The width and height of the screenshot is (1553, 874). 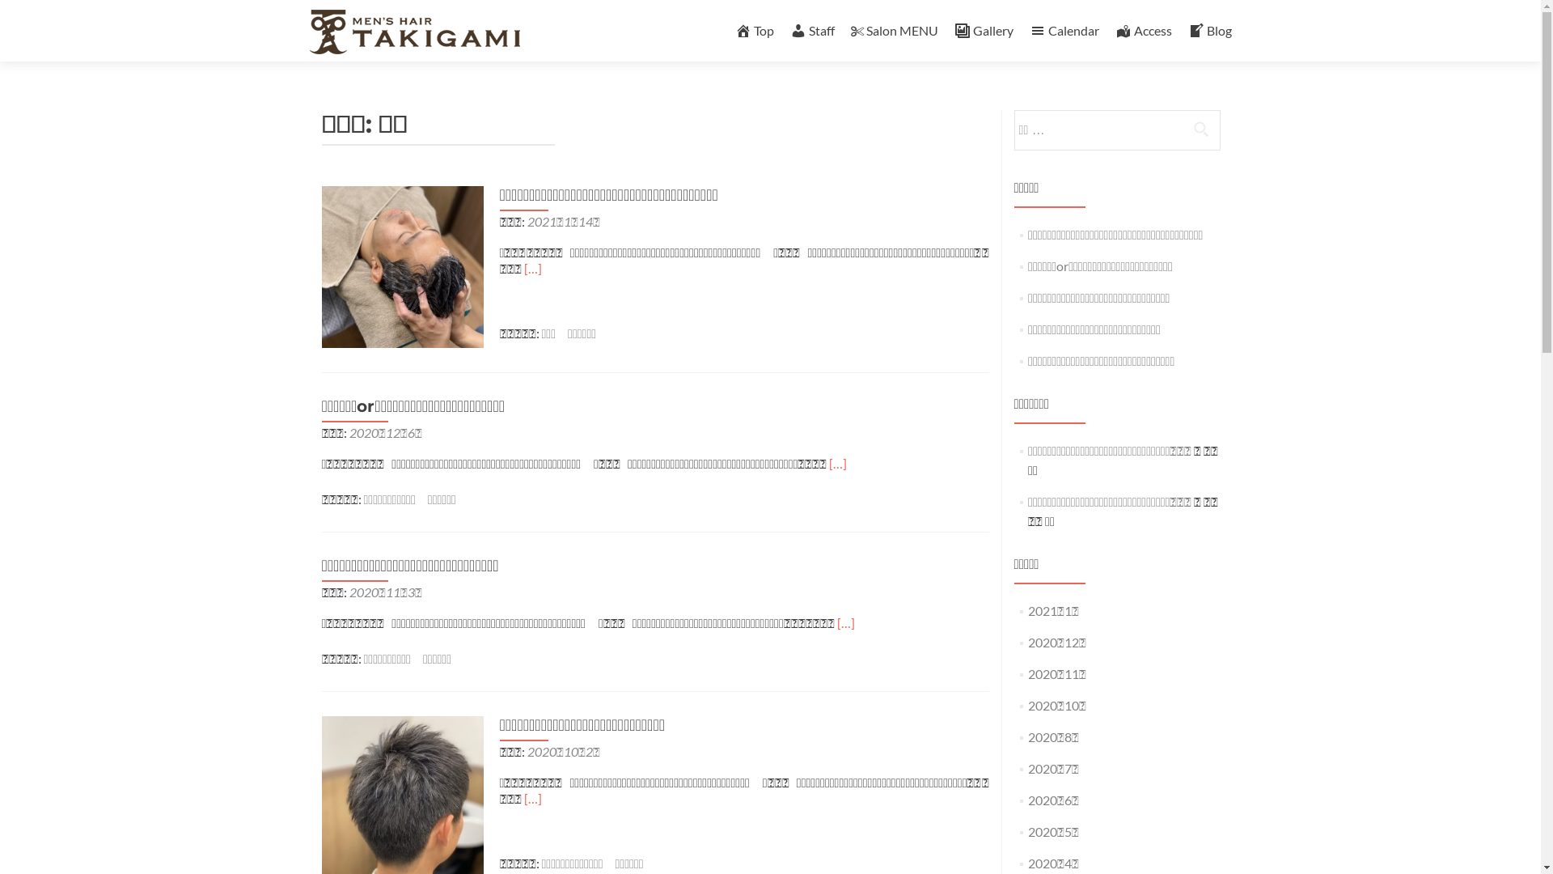 What do you see at coordinates (754, 31) in the screenshot?
I see `Top` at bounding box center [754, 31].